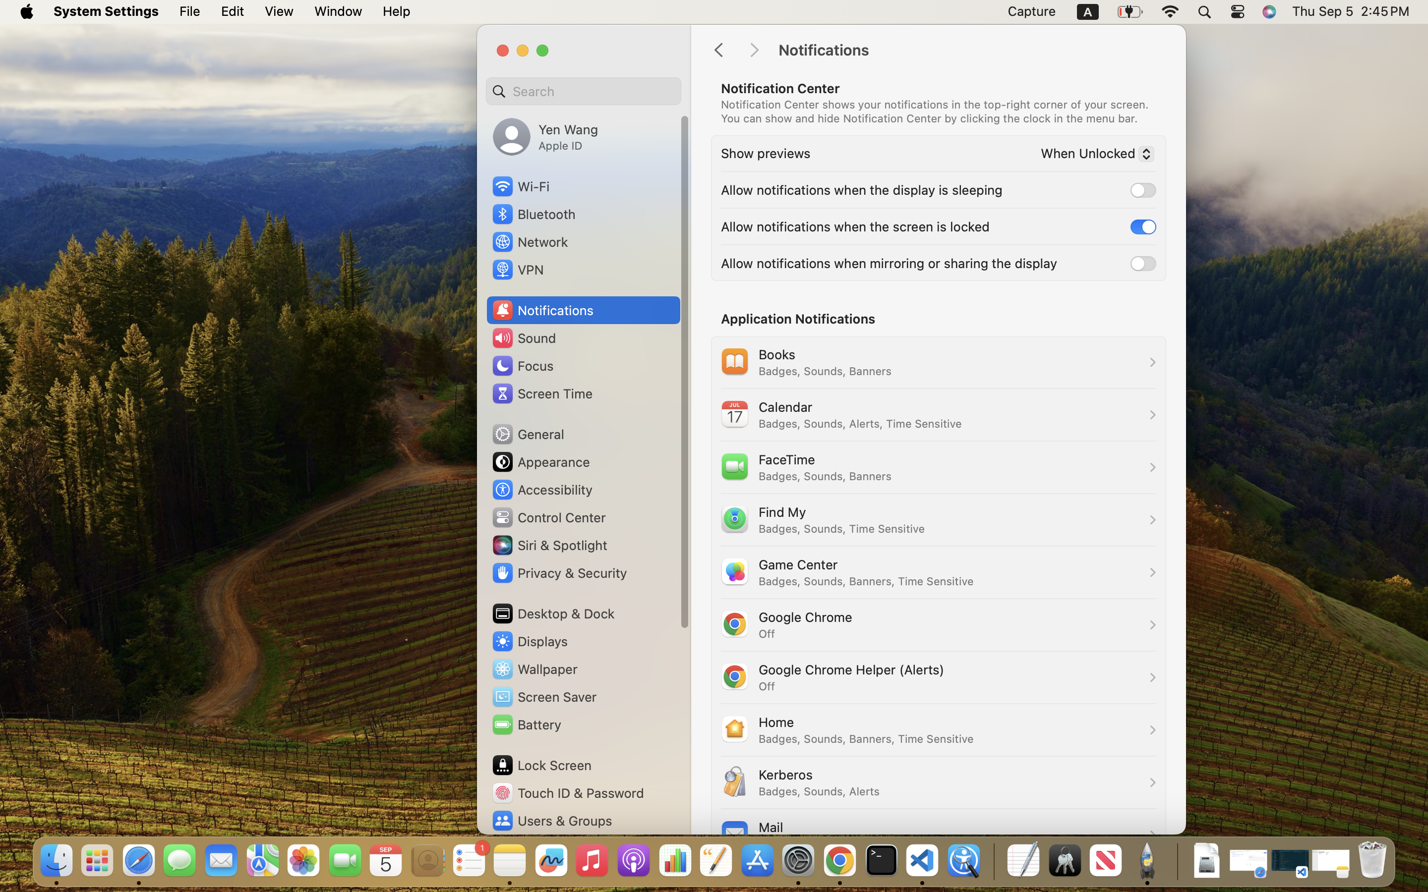 Image resolution: width=1428 pixels, height=892 pixels. What do you see at coordinates (534, 214) in the screenshot?
I see `Bluetooth` at bounding box center [534, 214].